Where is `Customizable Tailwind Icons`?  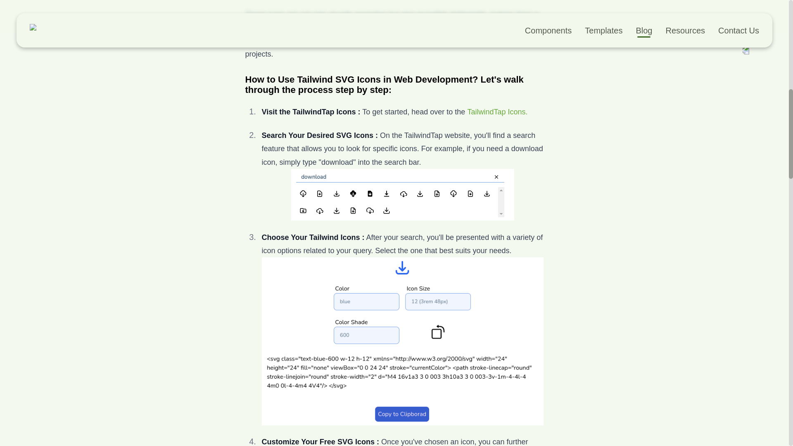
Customizable Tailwind Icons is located at coordinates (402, 195).